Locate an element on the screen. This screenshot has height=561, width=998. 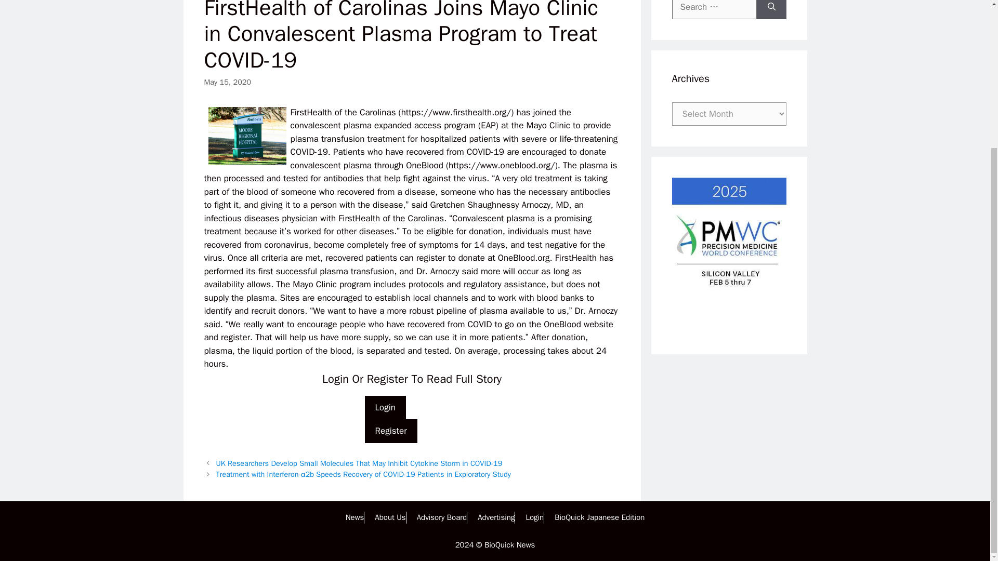
Search for: is located at coordinates (714, 9).